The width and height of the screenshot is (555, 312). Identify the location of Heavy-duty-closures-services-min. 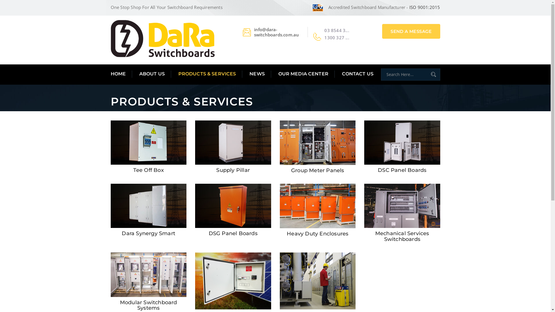
(318, 206).